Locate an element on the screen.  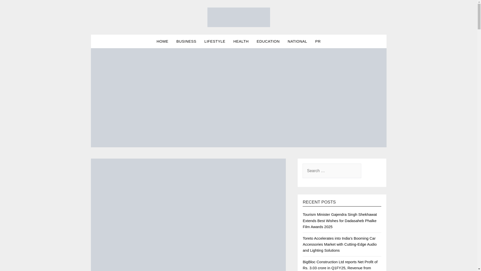
NATIONAL is located at coordinates (297, 41).